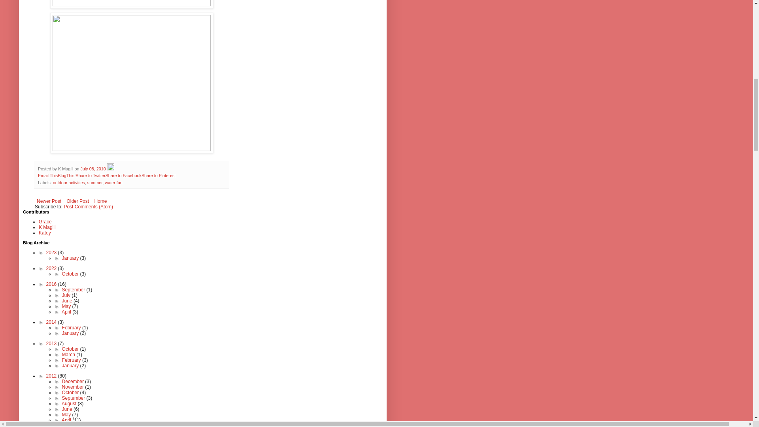 This screenshot has height=427, width=759. I want to click on Katey, so click(44, 233).